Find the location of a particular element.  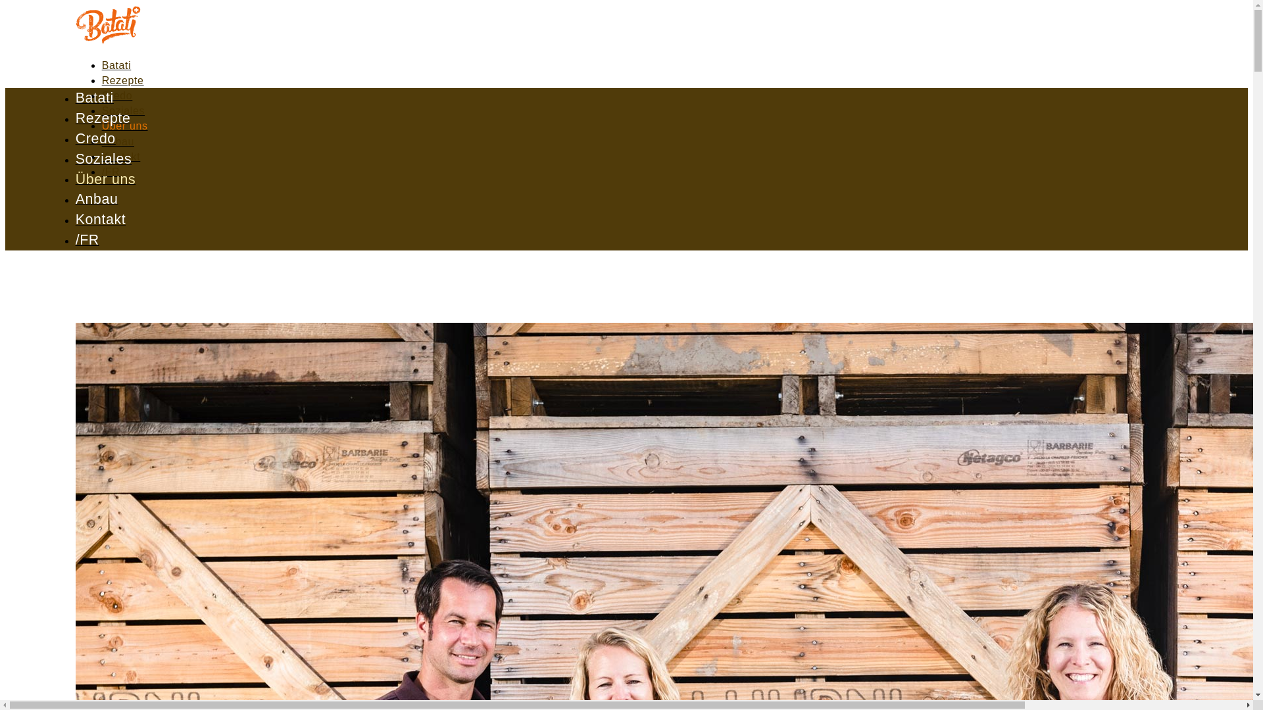

Kontakt is located at coordinates (101, 221).